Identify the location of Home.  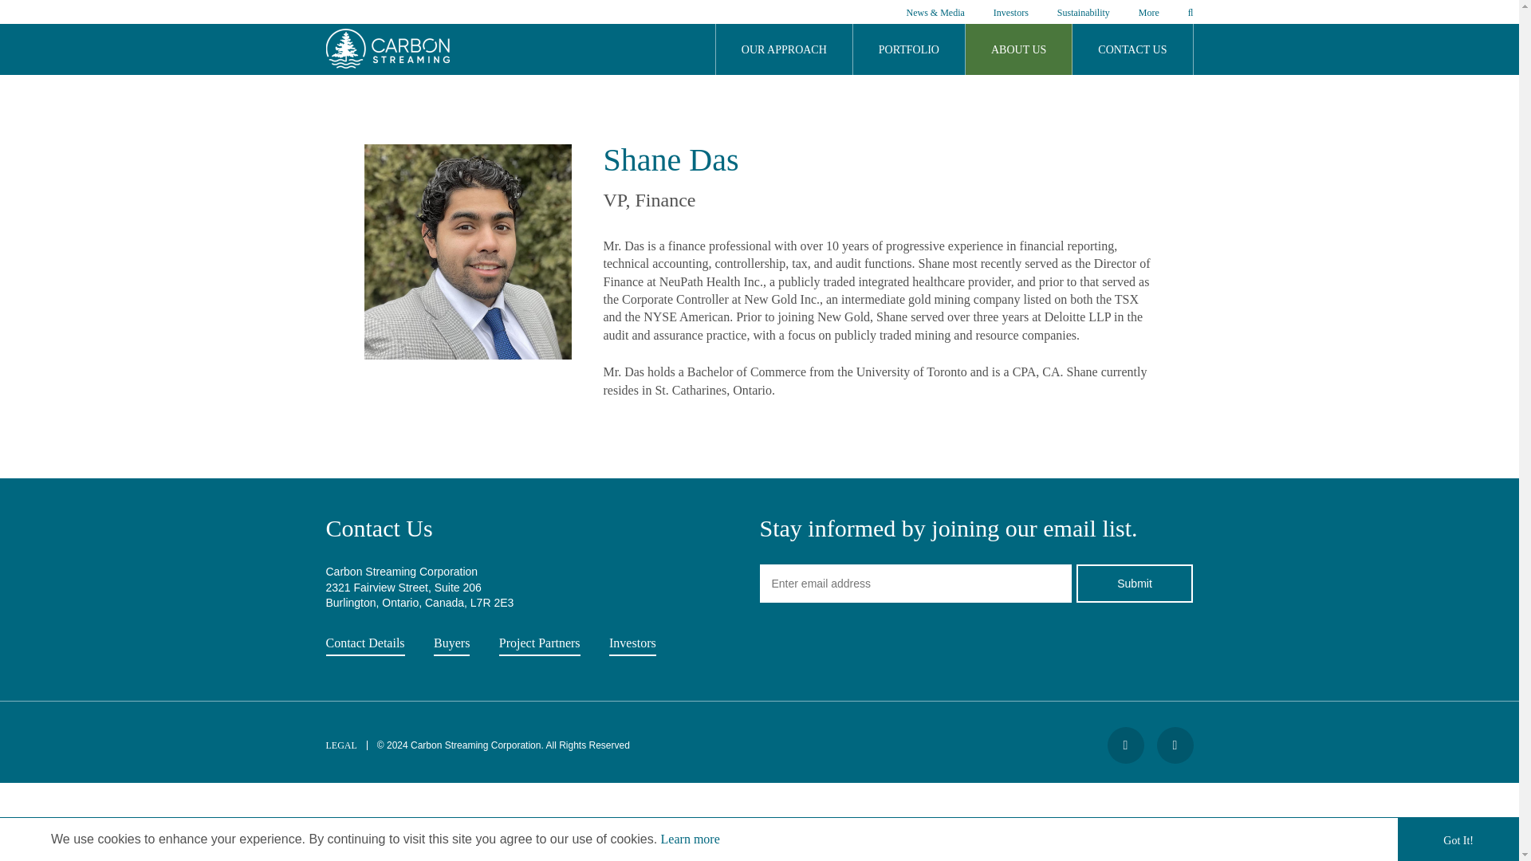
(386, 64).